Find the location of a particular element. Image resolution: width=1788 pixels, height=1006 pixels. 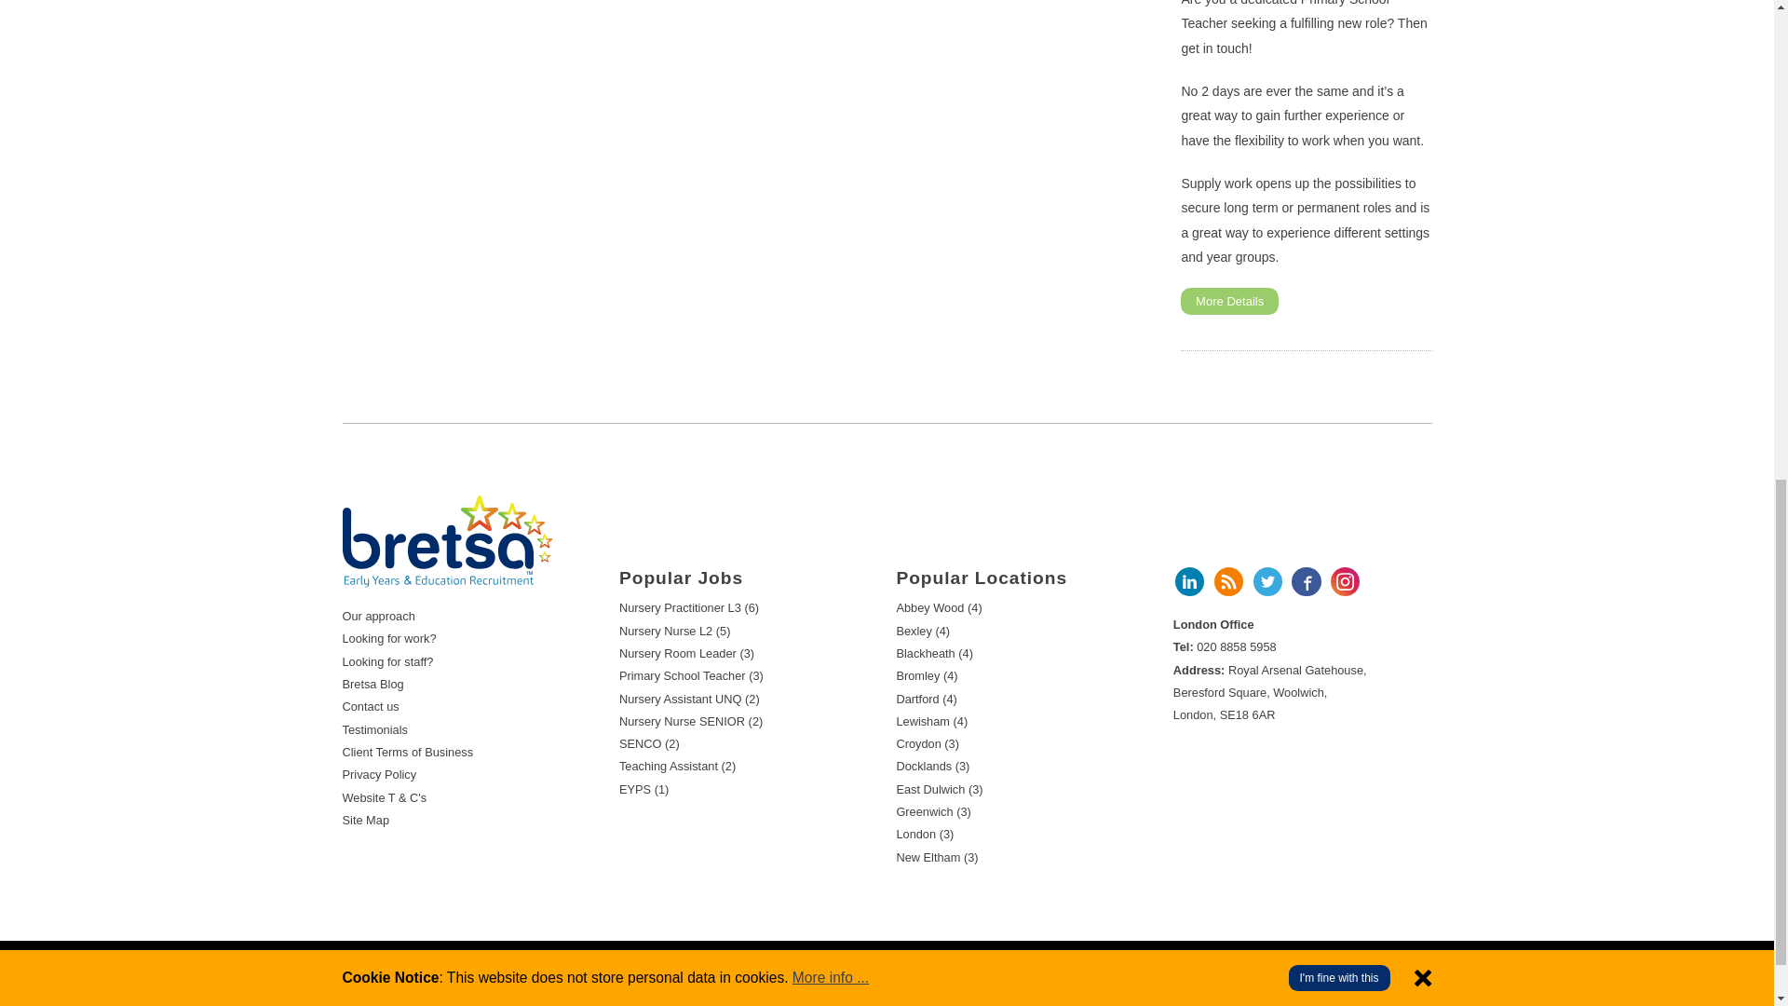

Contact us is located at coordinates (371, 706).